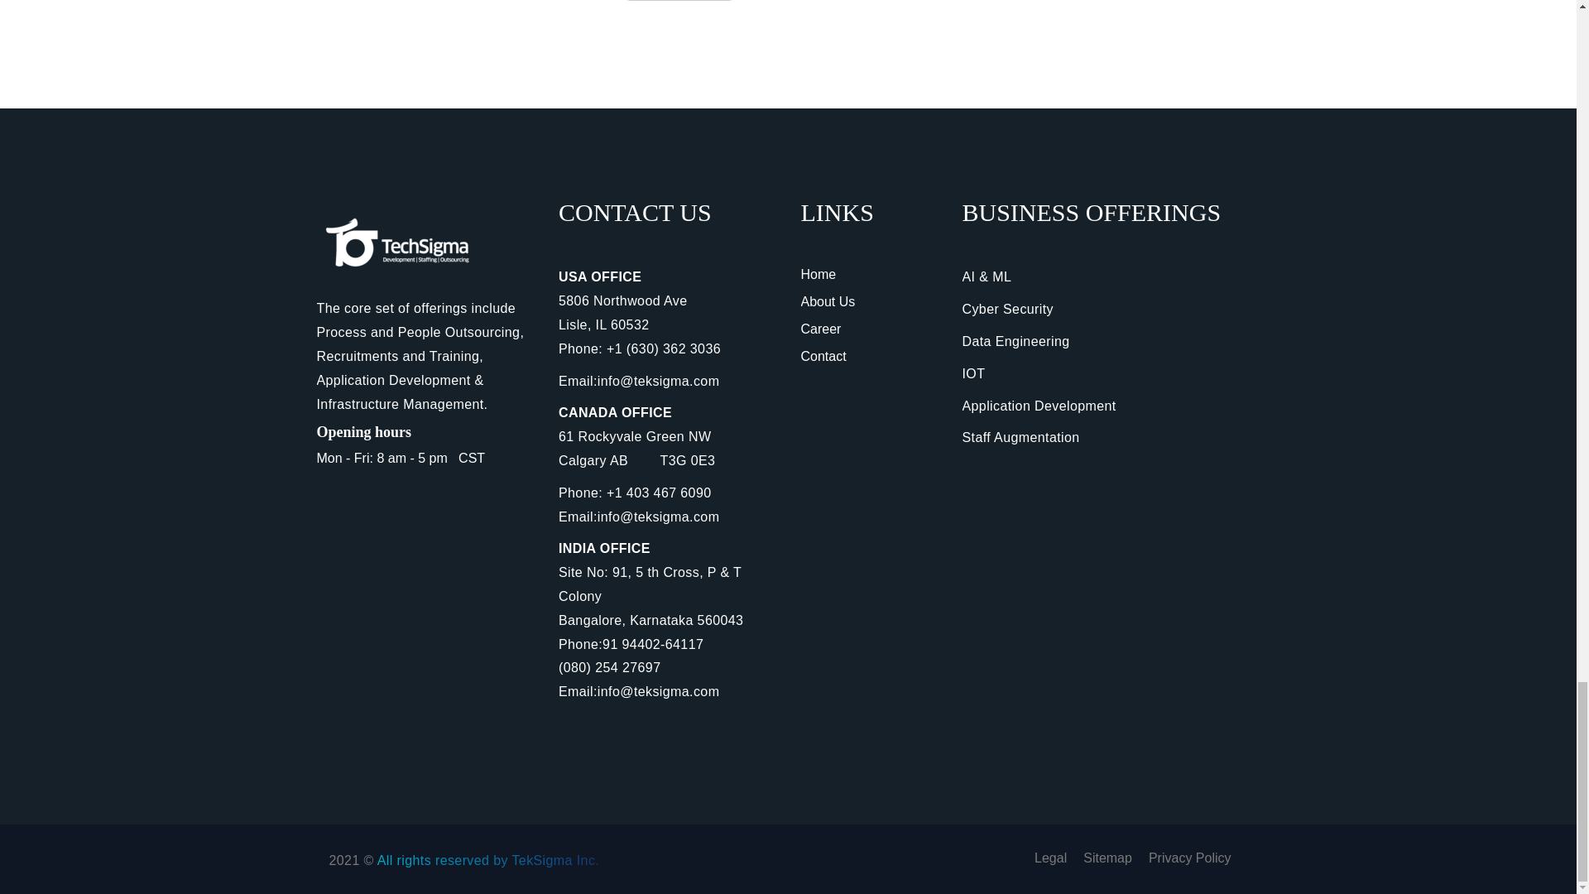 Image resolution: width=1589 pixels, height=894 pixels. What do you see at coordinates (973, 373) in the screenshot?
I see `IOT` at bounding box center [973, 373].